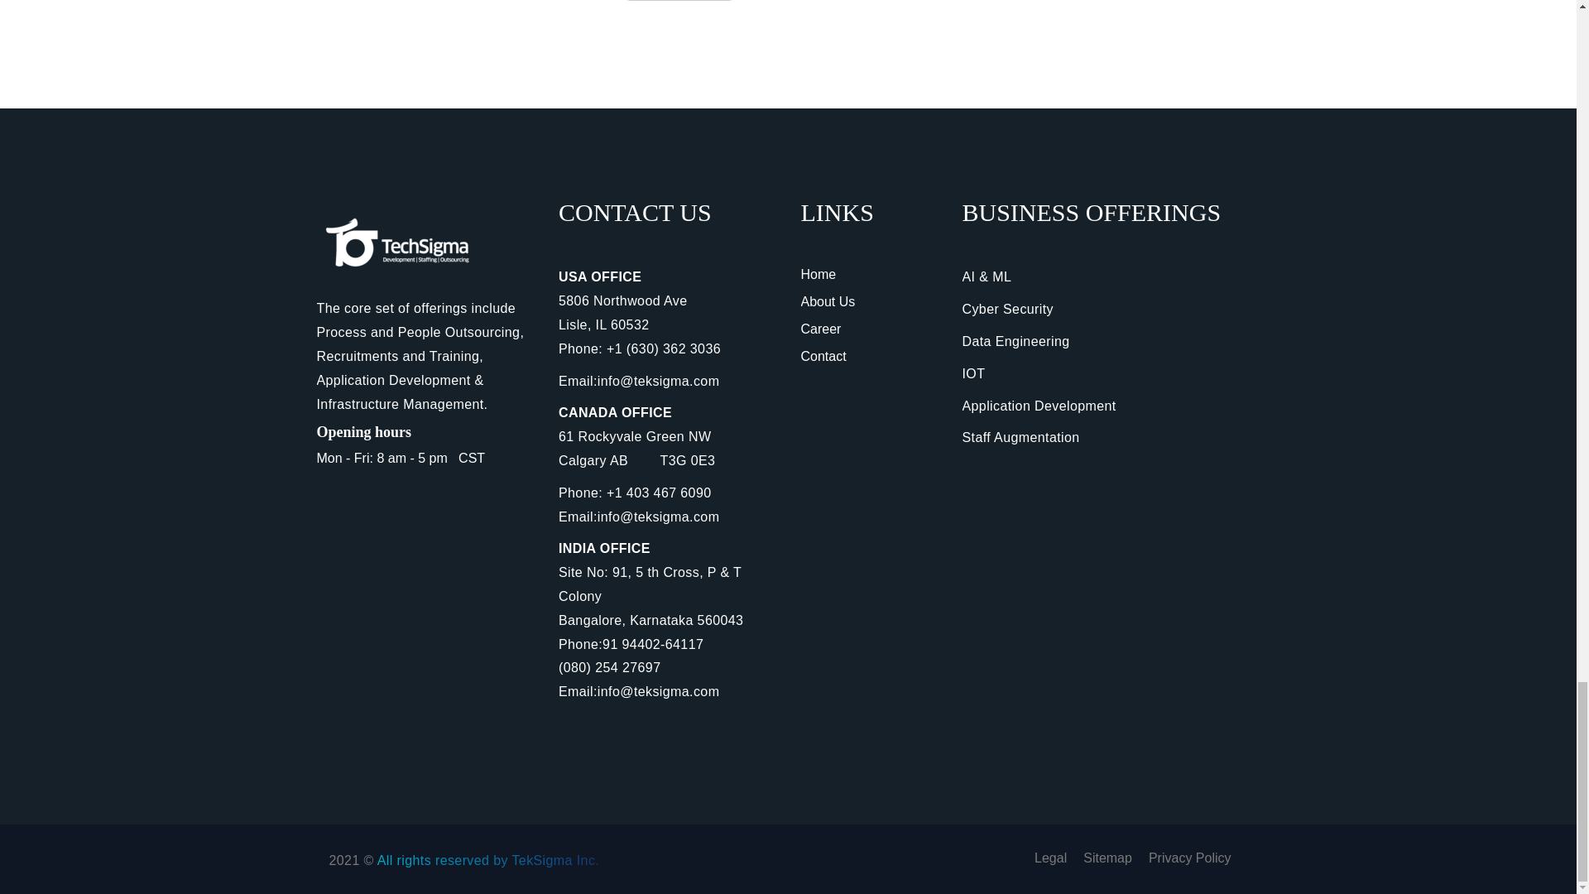 Image resolution: width=1589 pixels, height=894 pixels. What do you see at coordinates (973, 373) in the screenshot?
I see `IOT` at bounding box center [973, 373].